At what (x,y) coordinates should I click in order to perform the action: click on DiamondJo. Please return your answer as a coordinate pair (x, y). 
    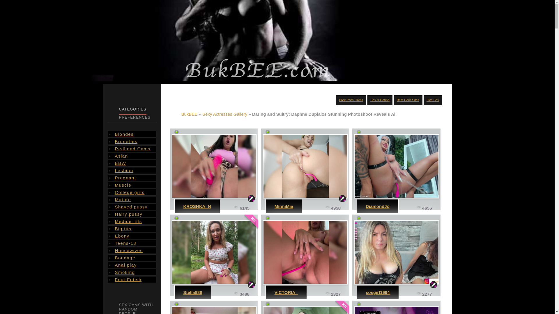
    Looking at the image, I should click on (377, 206).